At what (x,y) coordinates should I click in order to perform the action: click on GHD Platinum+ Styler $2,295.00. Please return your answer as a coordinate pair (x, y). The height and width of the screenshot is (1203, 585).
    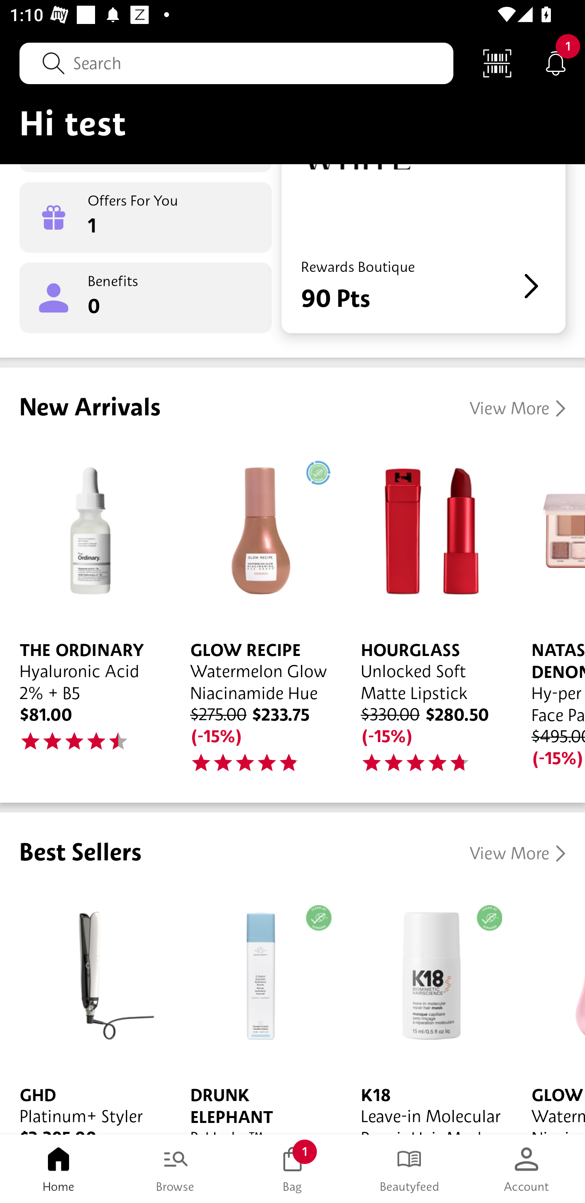
    Looking at the image, I should click on (85, 1010).